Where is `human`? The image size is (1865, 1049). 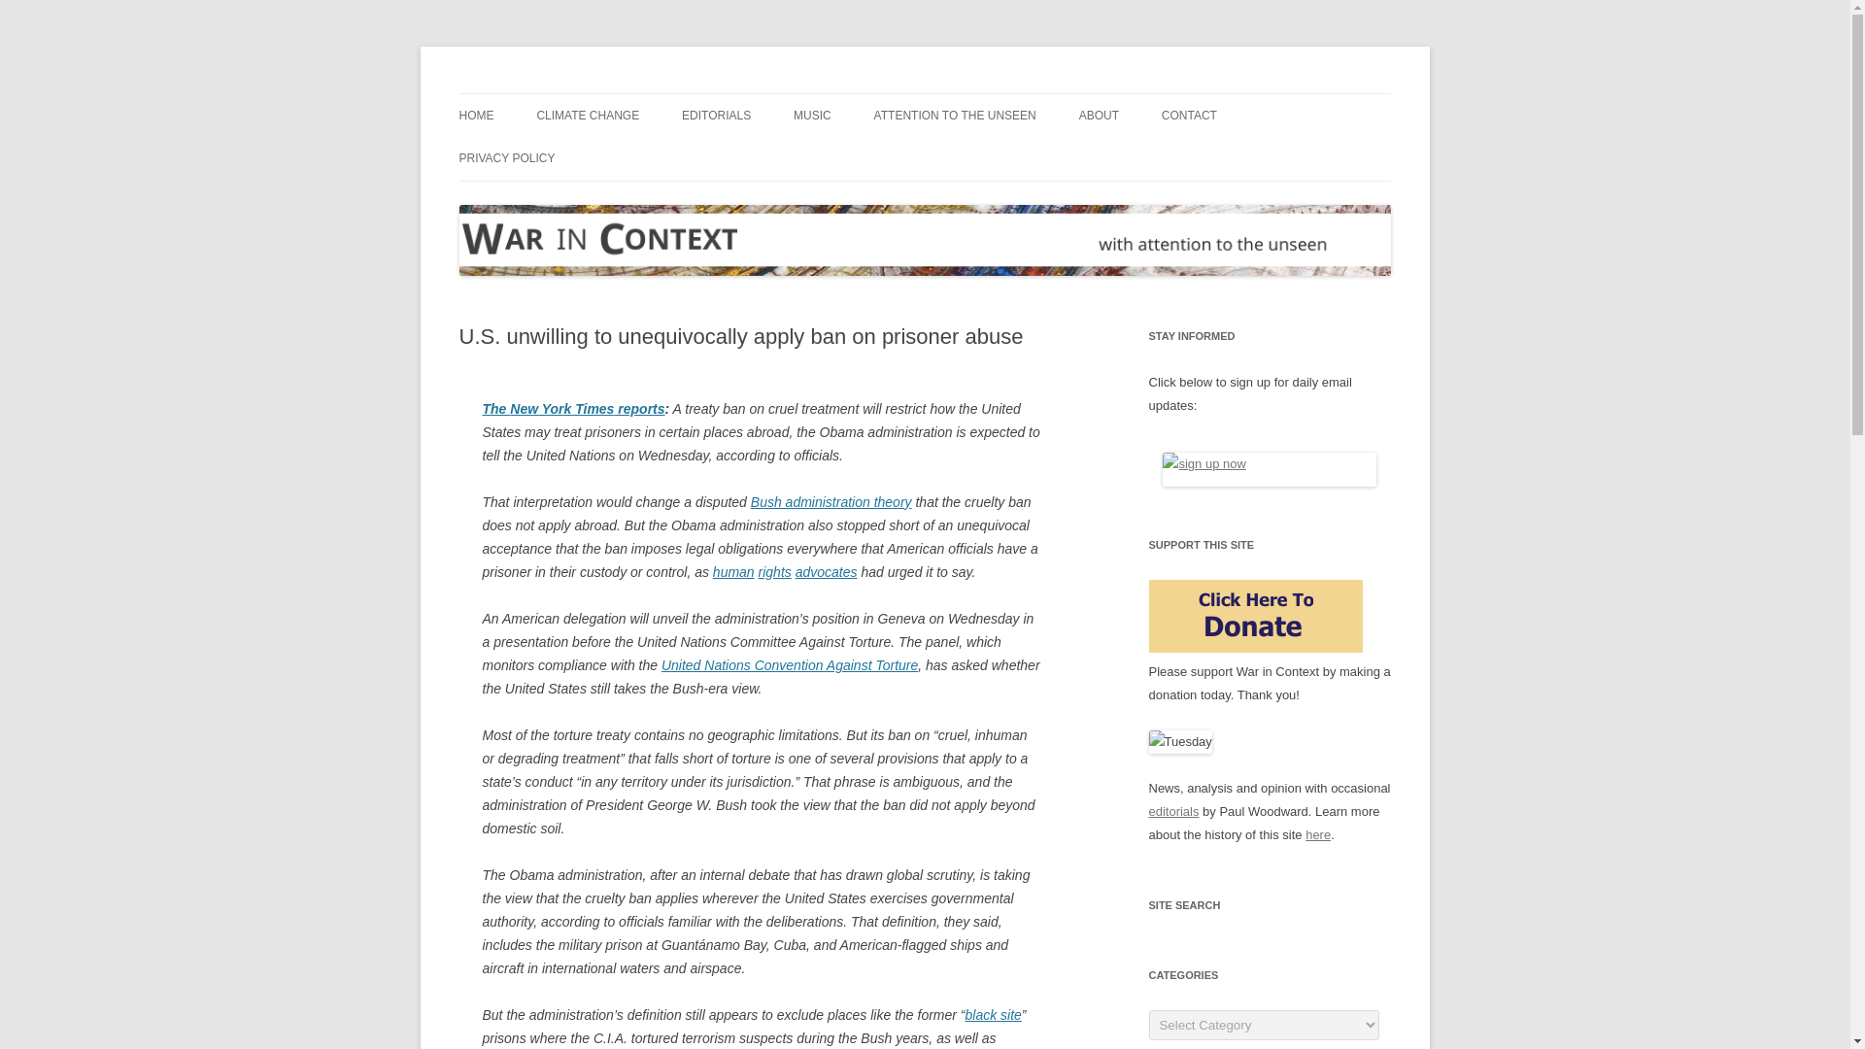 human is located at coordinates (733, 571).